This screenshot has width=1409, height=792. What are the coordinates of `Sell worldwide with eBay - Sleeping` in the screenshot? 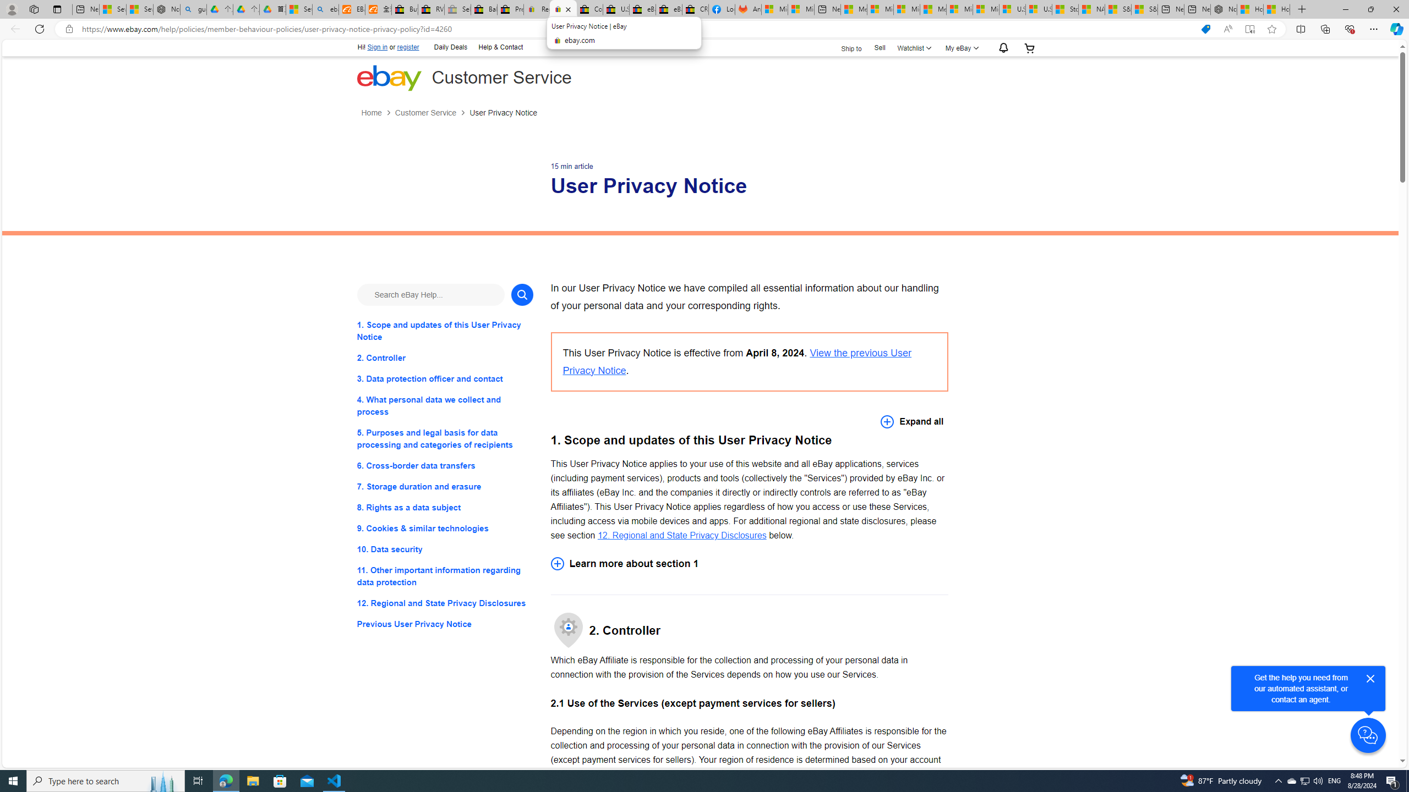 It's located at (458, 9).